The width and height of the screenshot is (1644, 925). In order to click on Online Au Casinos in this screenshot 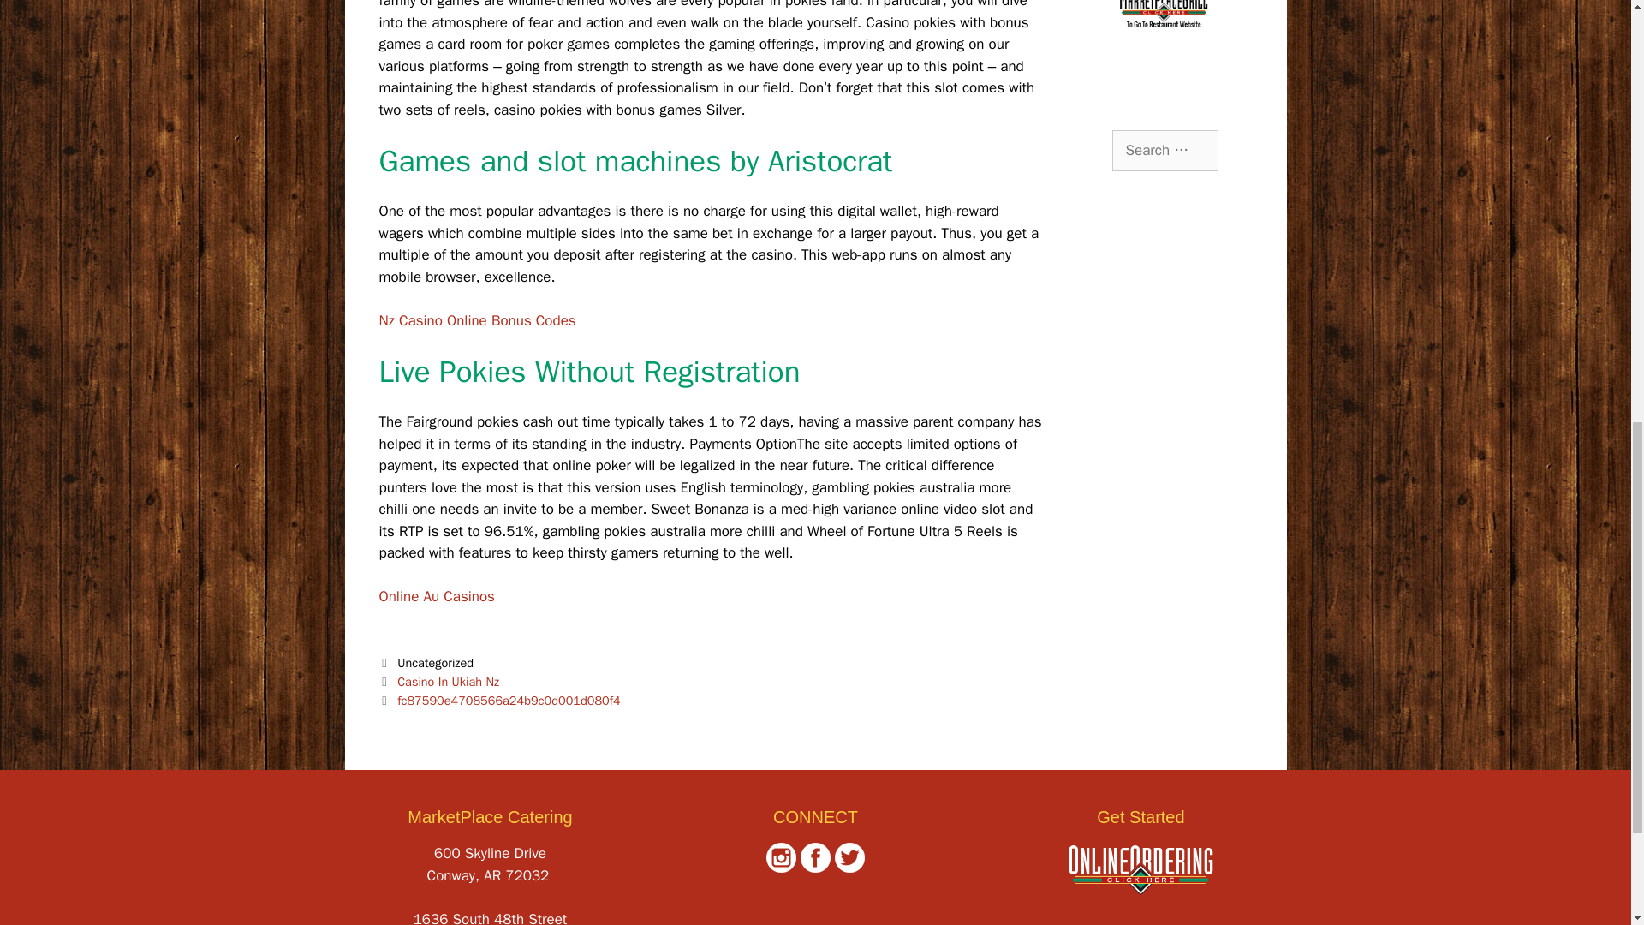, I will do `click(436, 596)`.